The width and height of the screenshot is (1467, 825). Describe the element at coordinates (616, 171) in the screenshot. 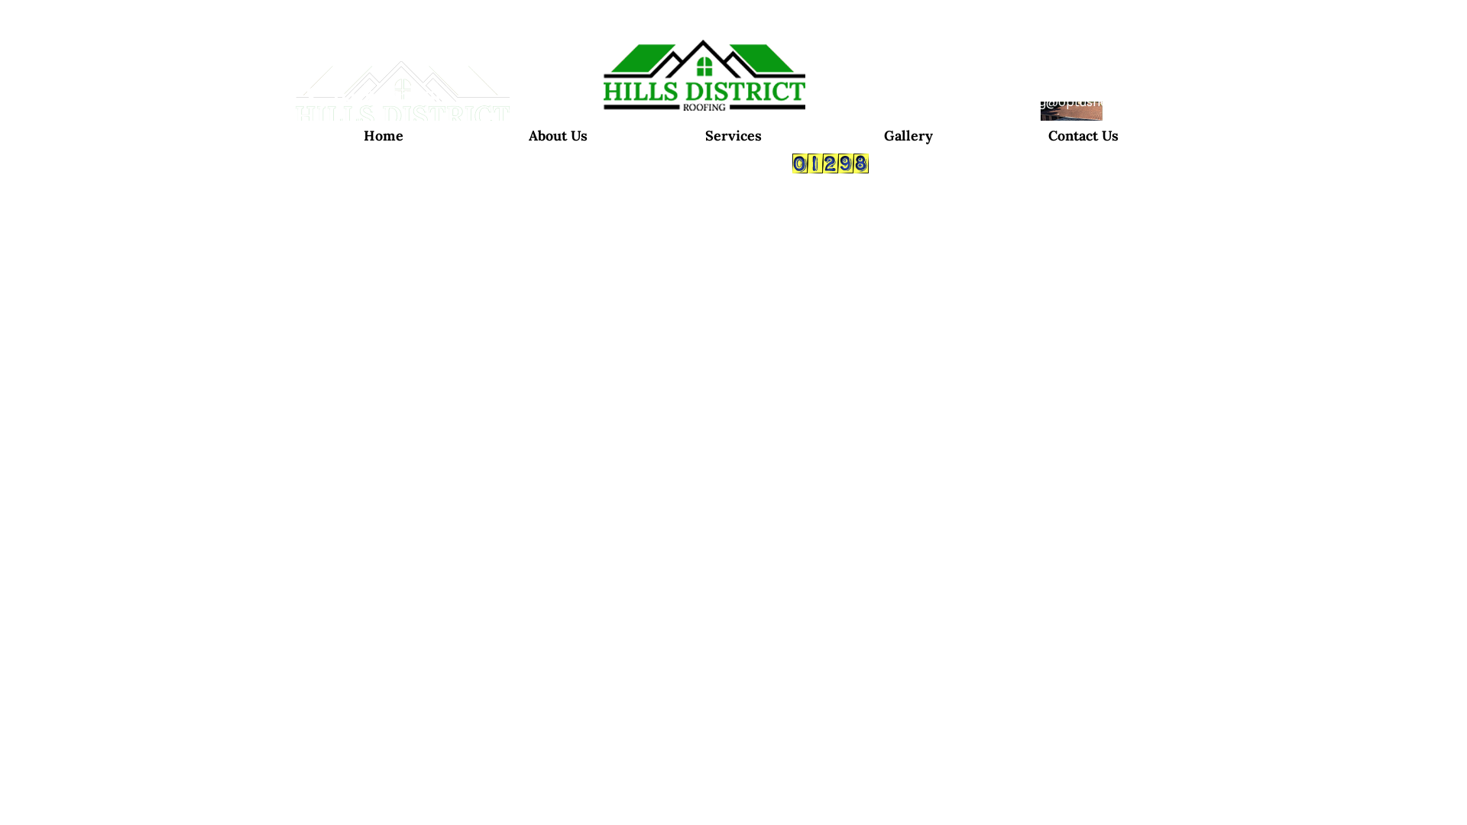

I see `Gallery` at that location.